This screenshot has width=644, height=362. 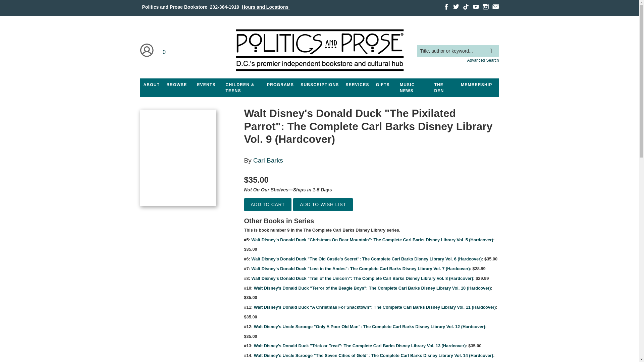 What do you see at coordinates (243, 88) in the screenshot?
I see `Children and Teens Department` at bounding box center [243, 88].